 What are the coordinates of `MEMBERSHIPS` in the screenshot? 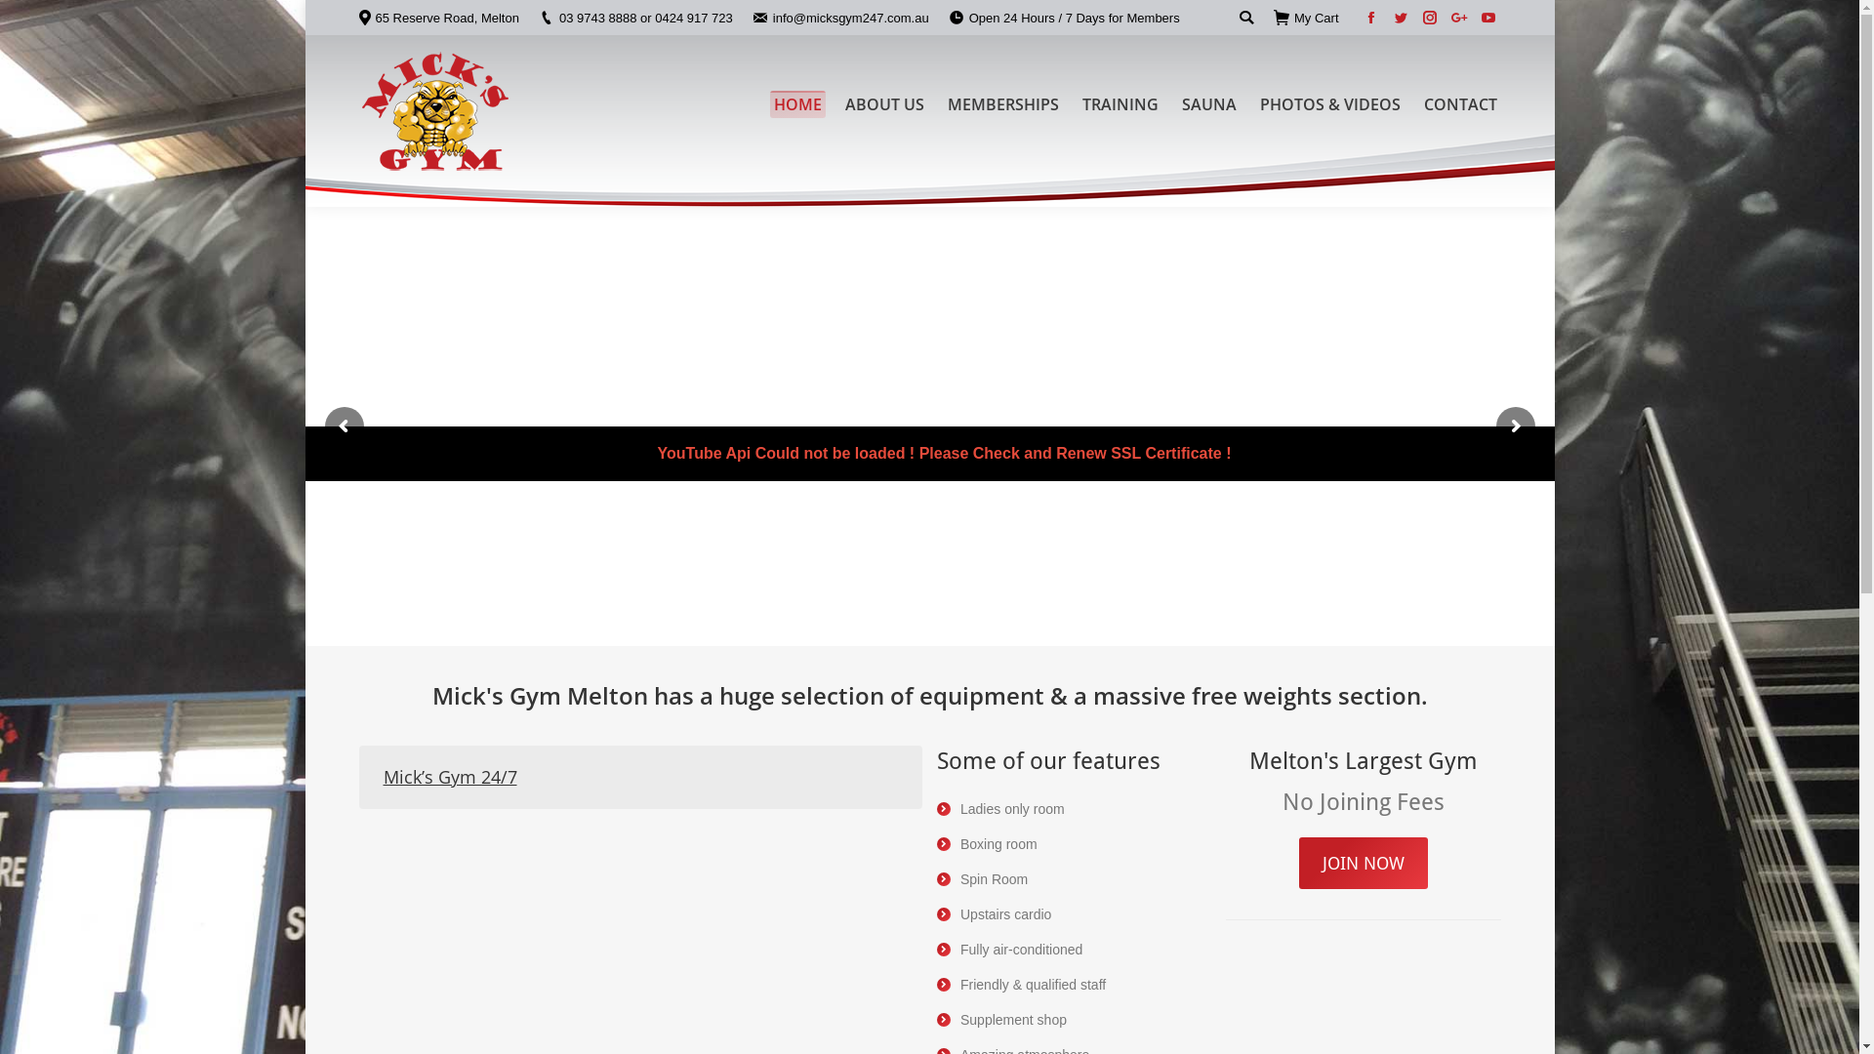 It's located at (1002, 103).